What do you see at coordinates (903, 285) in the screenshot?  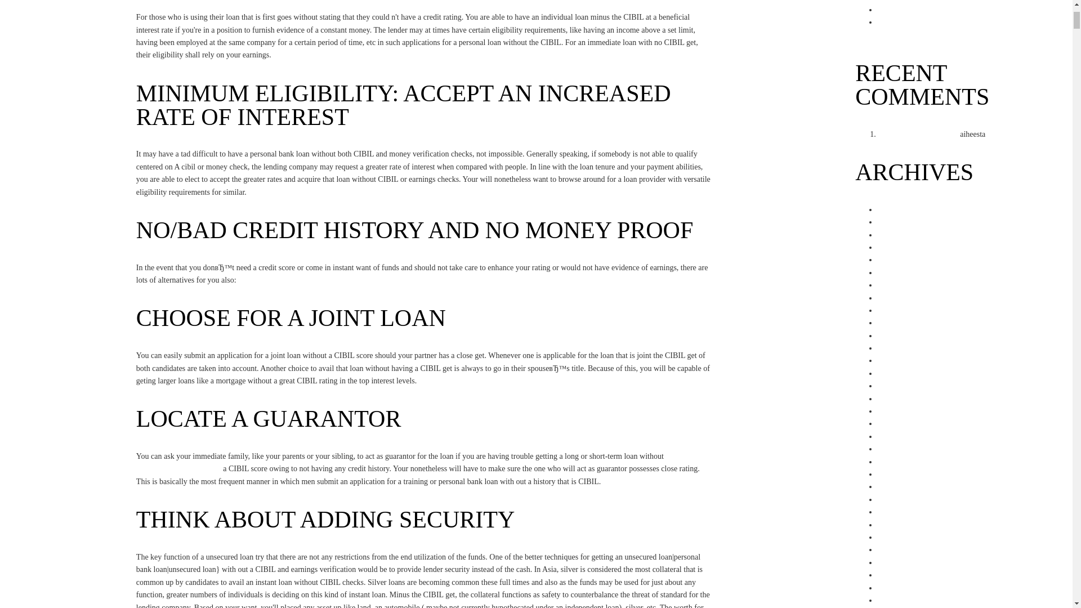 I see `tammikuu 2024` at bounding box center [903, 285].